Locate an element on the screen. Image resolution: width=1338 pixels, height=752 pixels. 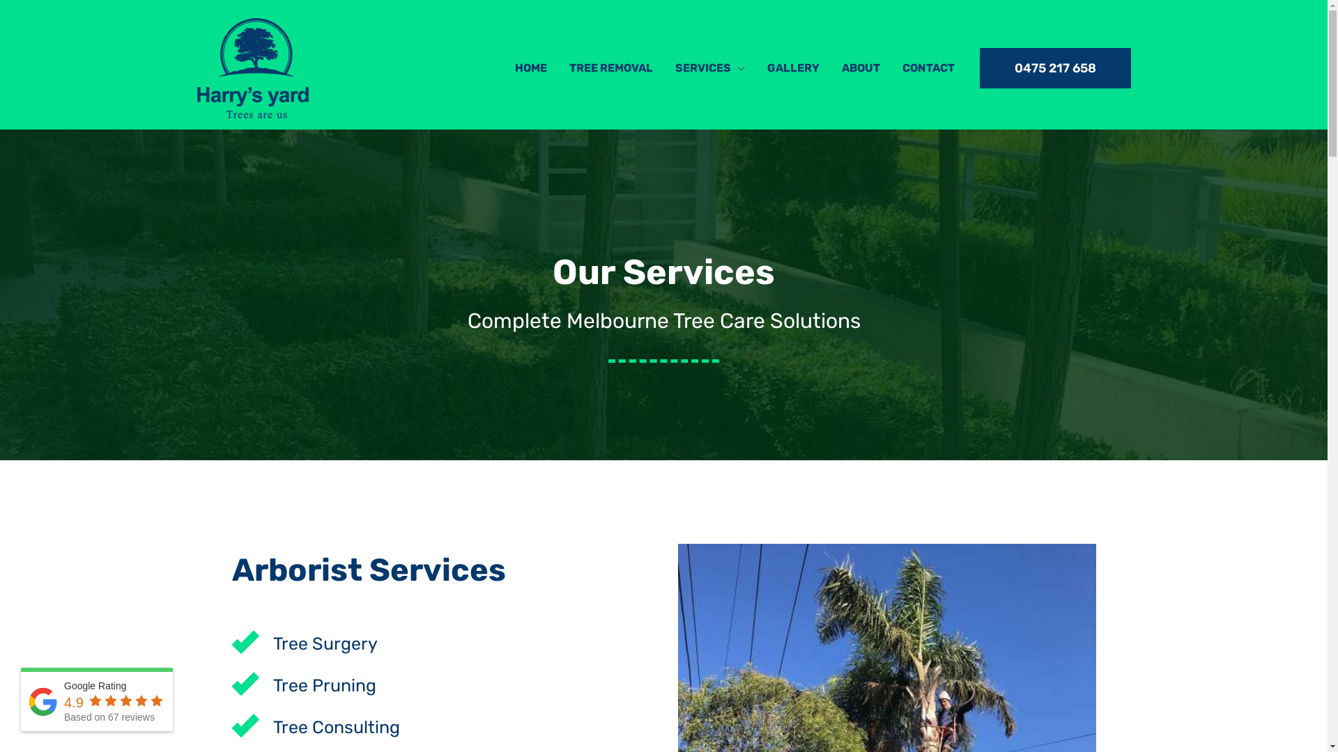
SERVICES is located at coordinates (709, 68).